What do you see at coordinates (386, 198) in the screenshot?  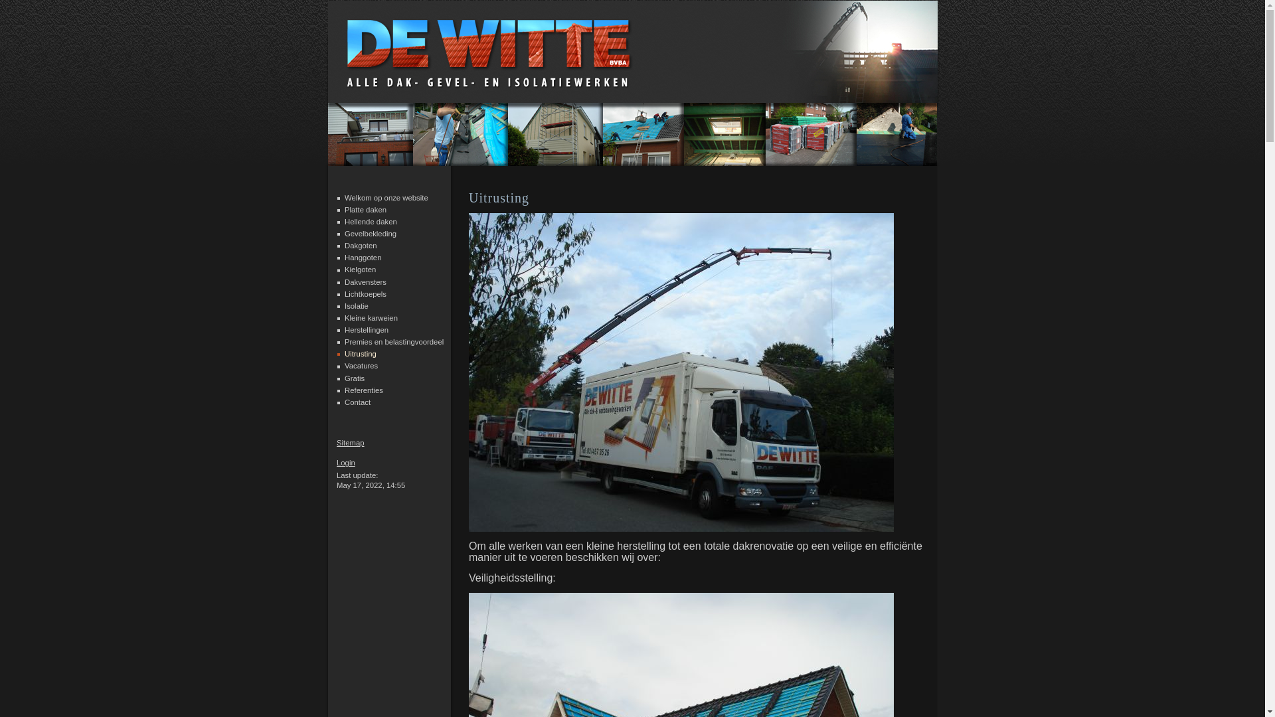 I see `Welkom op onze website` at bounding box center [386, 198].